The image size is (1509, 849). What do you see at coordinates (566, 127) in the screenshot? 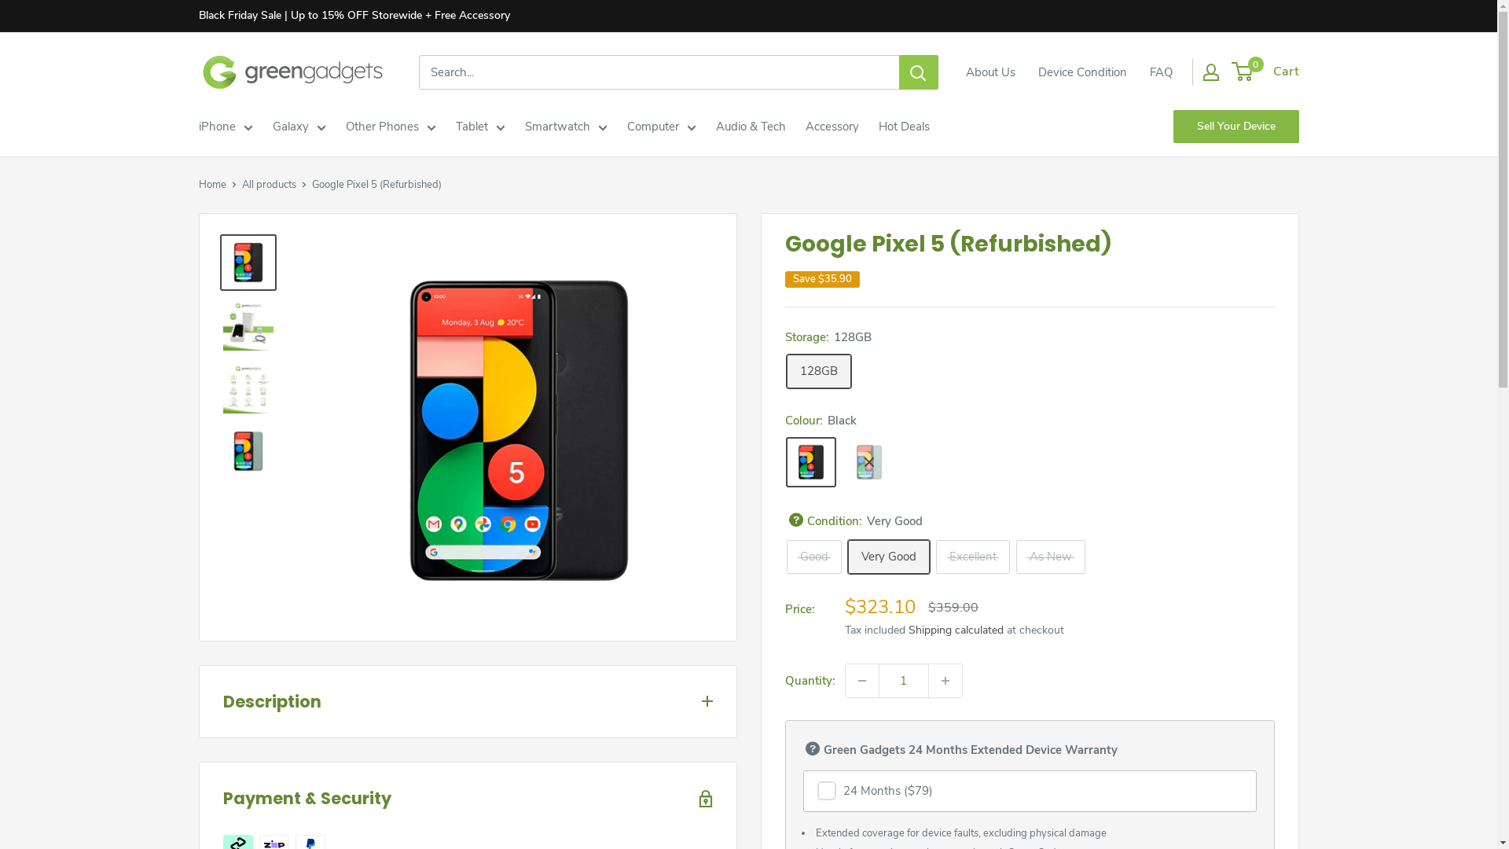
I see `Smartwatch` at bounding box center [566, 127].